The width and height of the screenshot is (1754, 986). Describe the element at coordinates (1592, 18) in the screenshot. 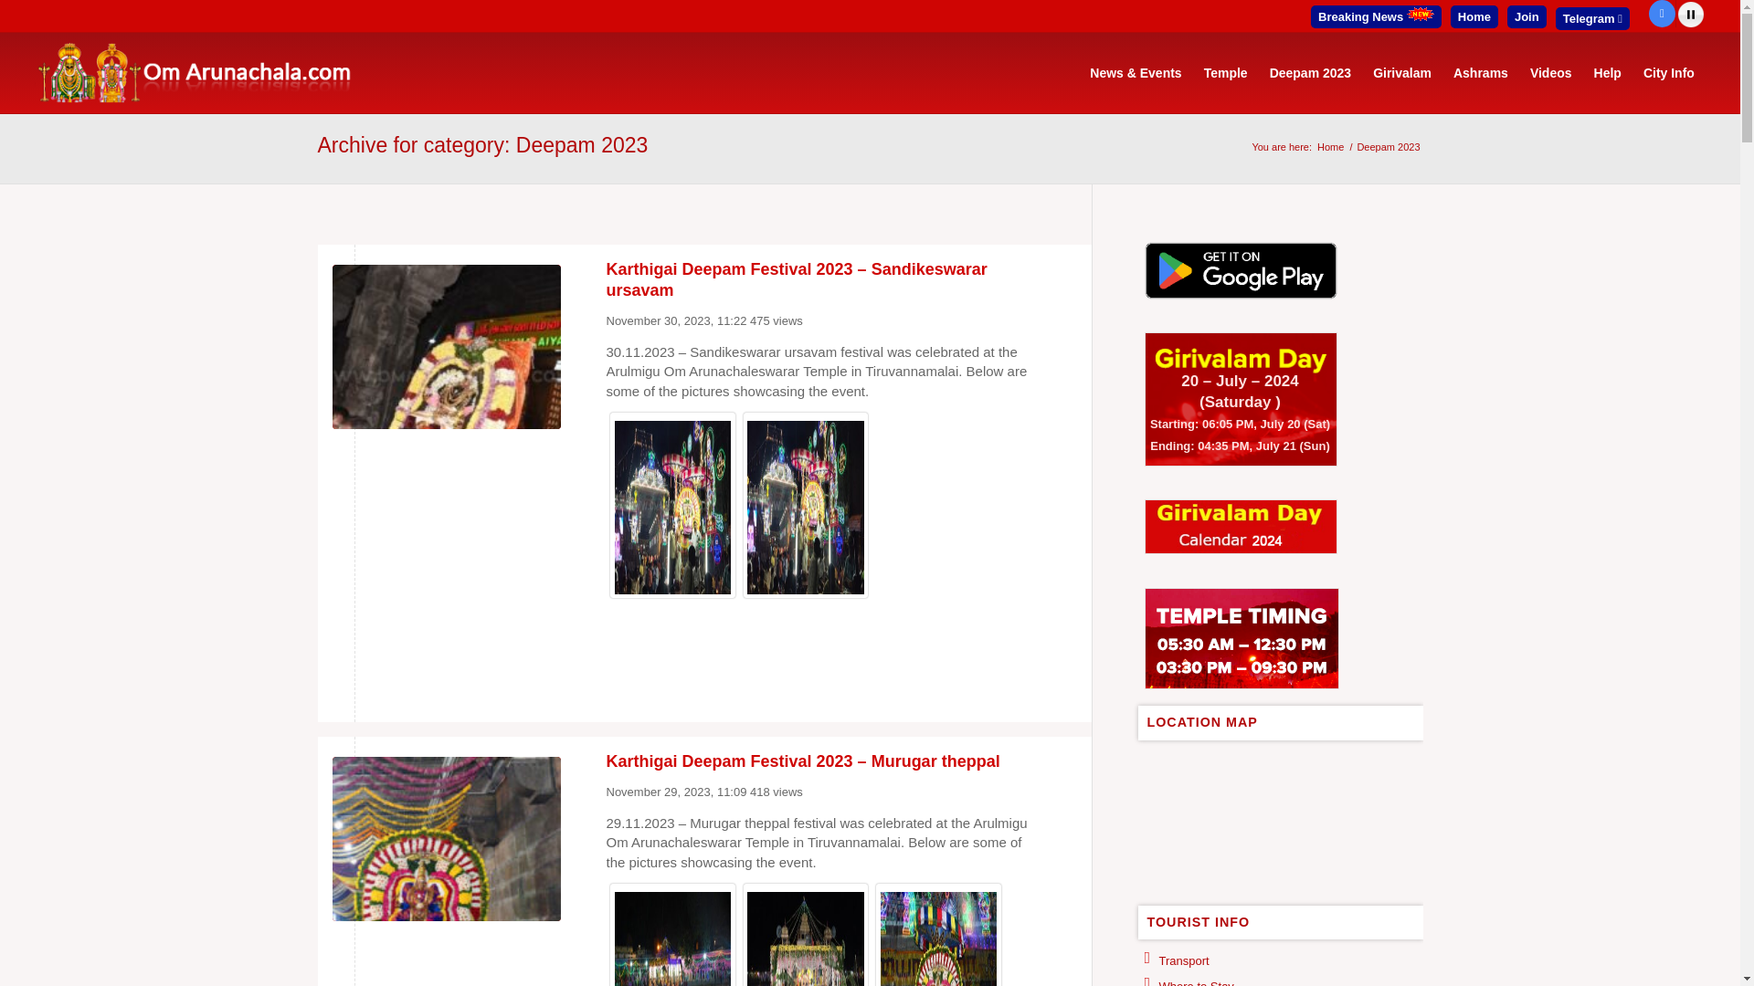

I see `Telegram` at that location.